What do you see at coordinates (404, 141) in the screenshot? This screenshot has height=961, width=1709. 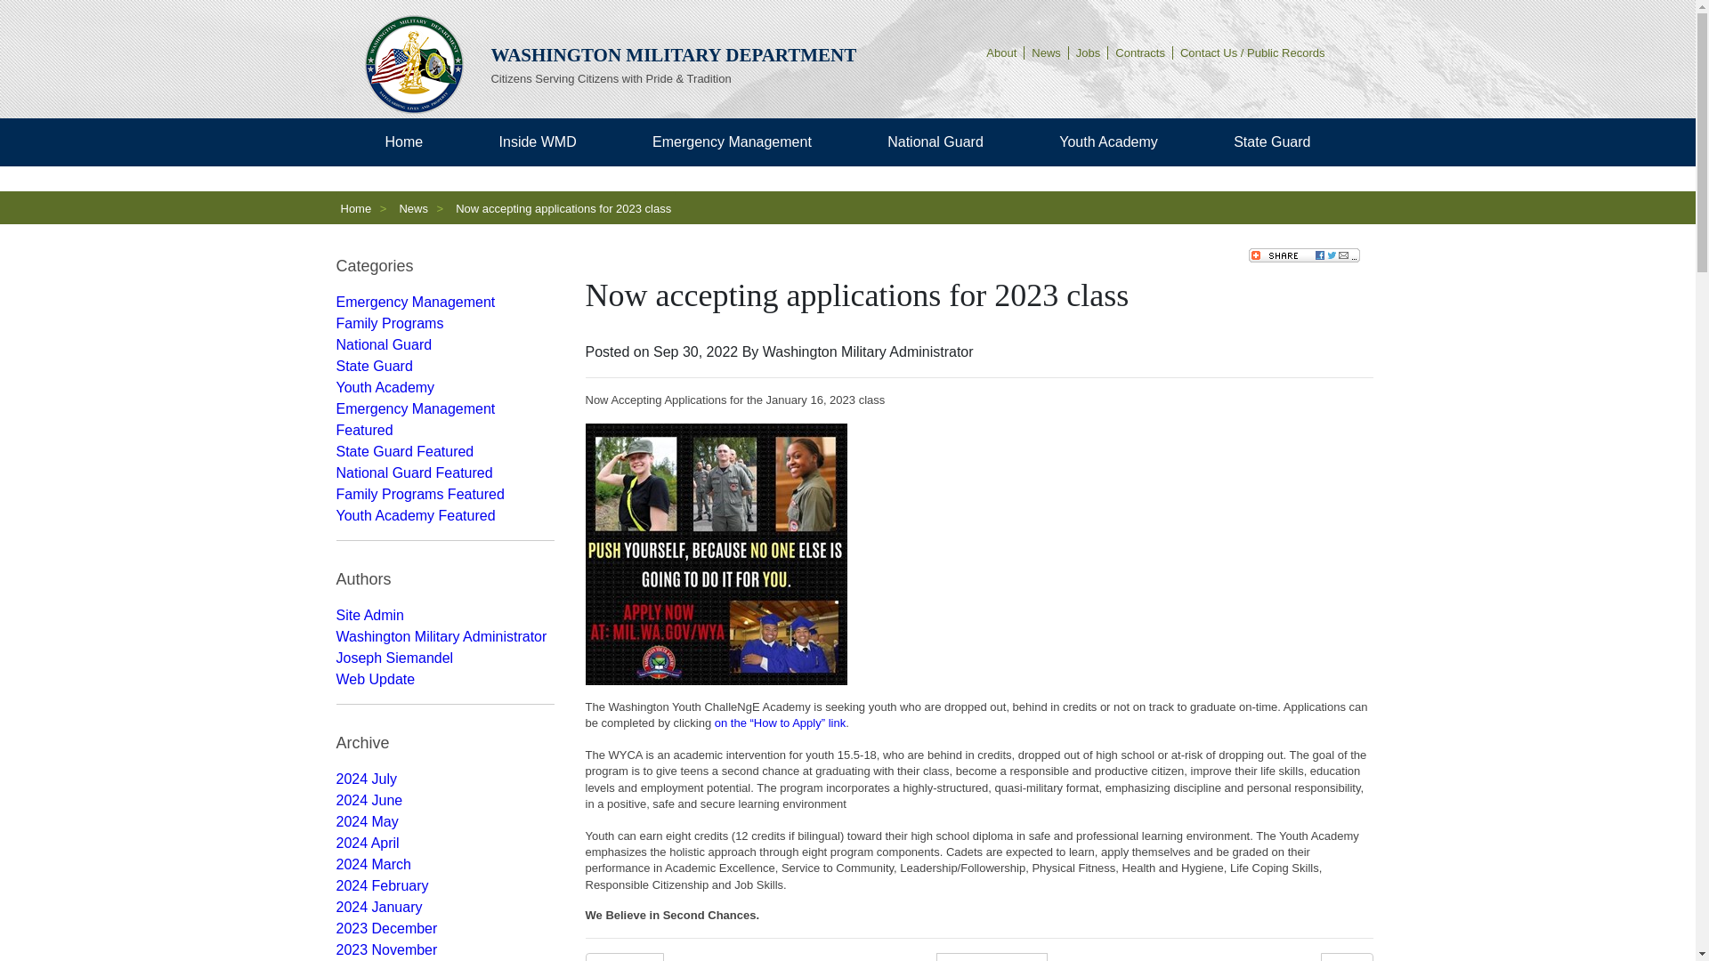 I see `Home` at bounding box center [404, 141].